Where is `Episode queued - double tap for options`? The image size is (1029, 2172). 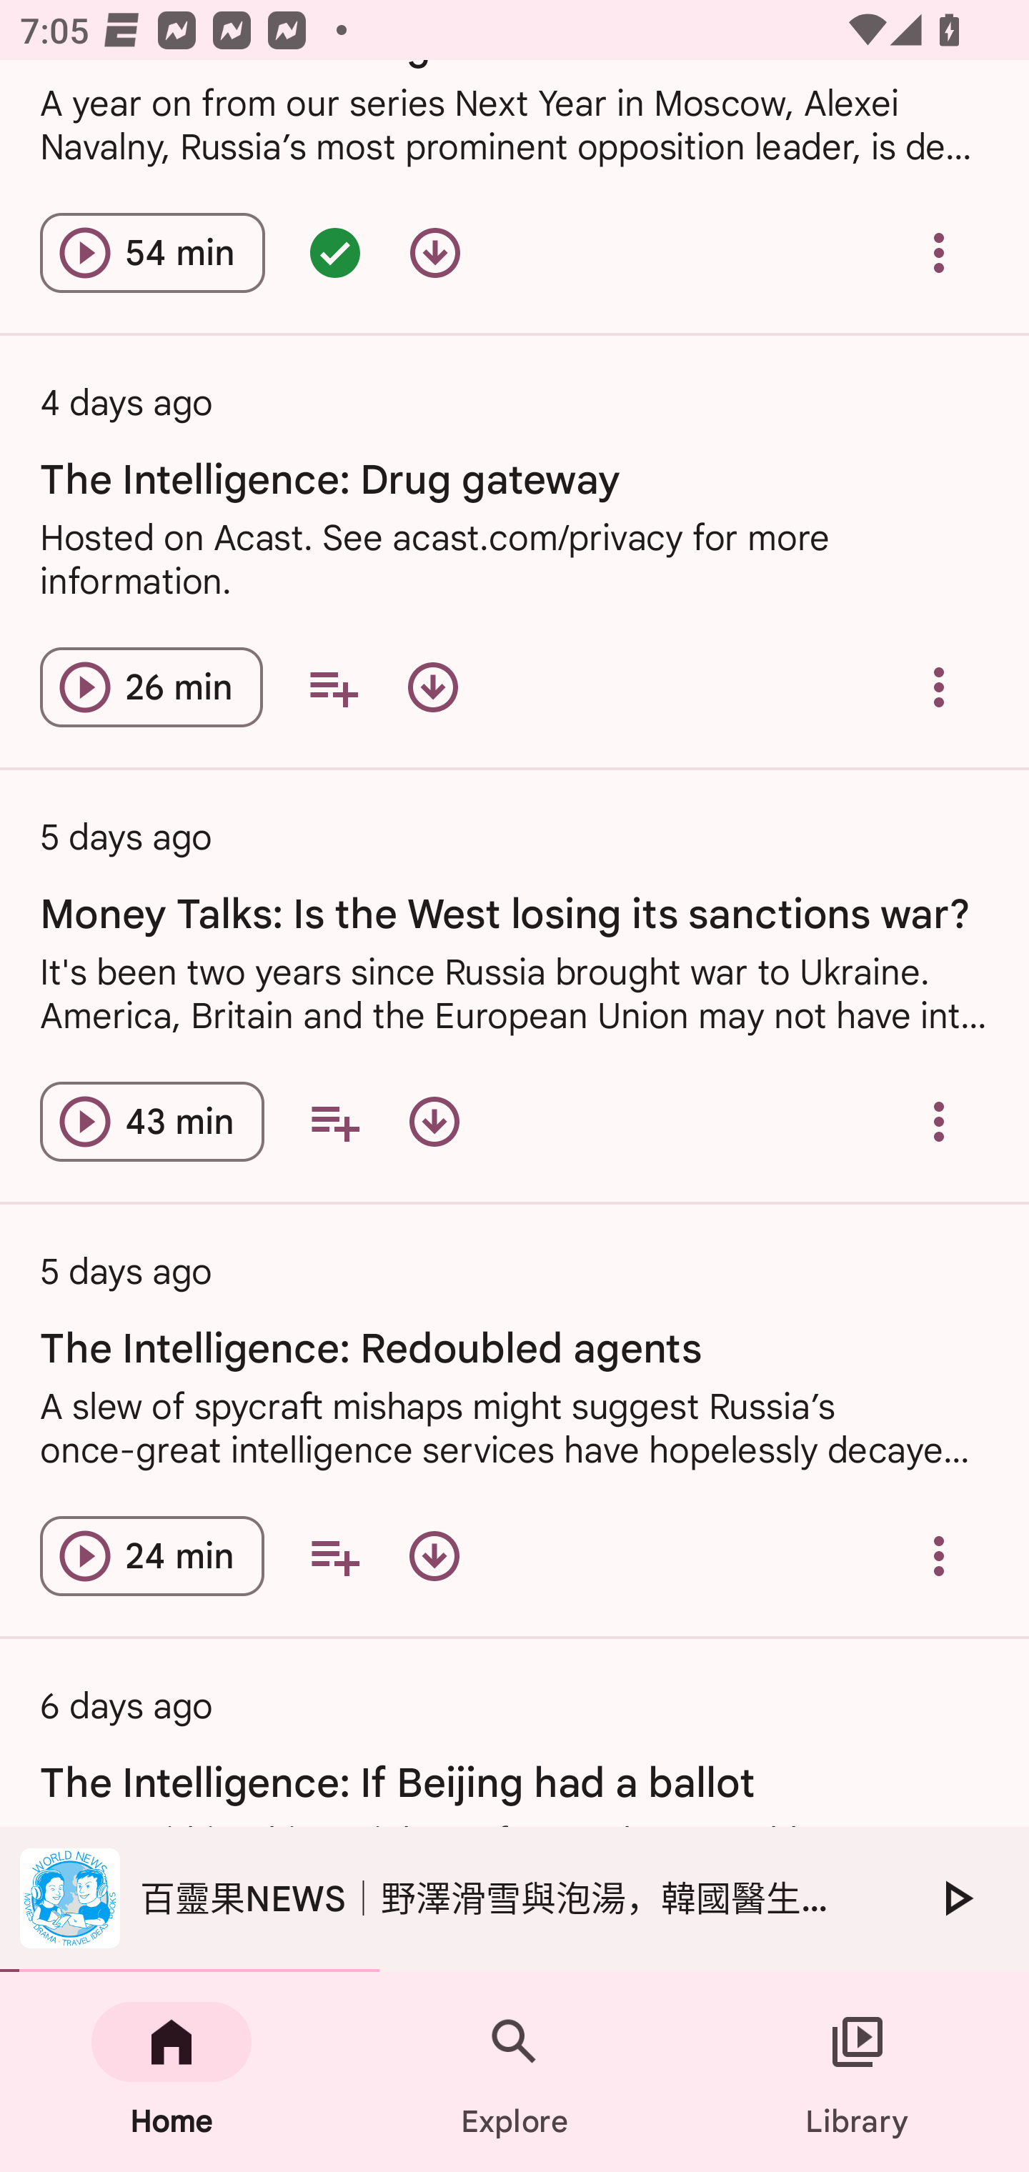
Episode queued - double tap for options is located at coordinates (334, 253).